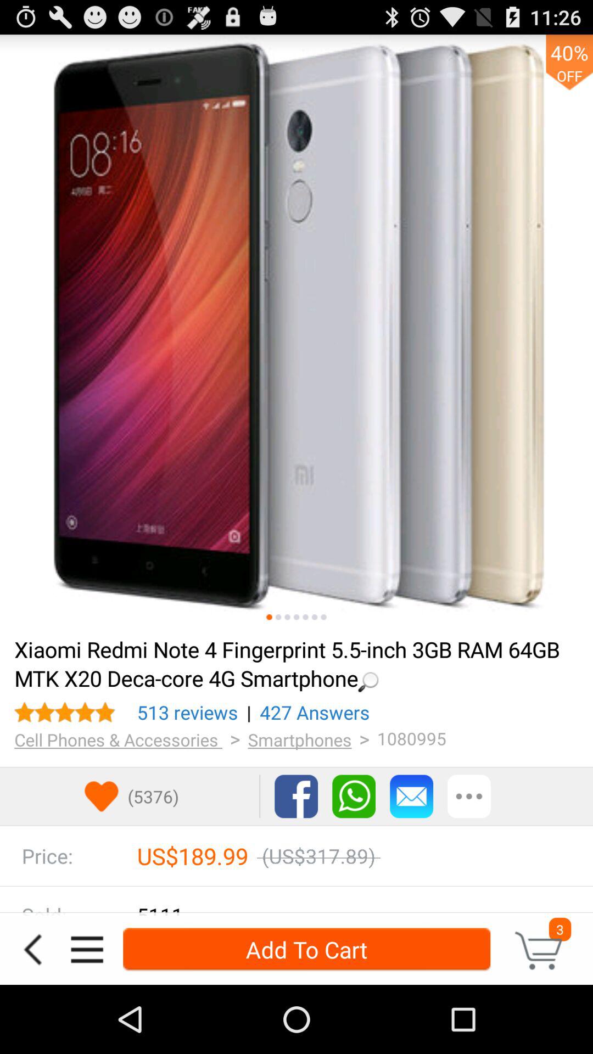  What do you see at coordinates (290, 663) in the screenshot?
I see `scroll until loading... icon` at bounding box center [290, 663].